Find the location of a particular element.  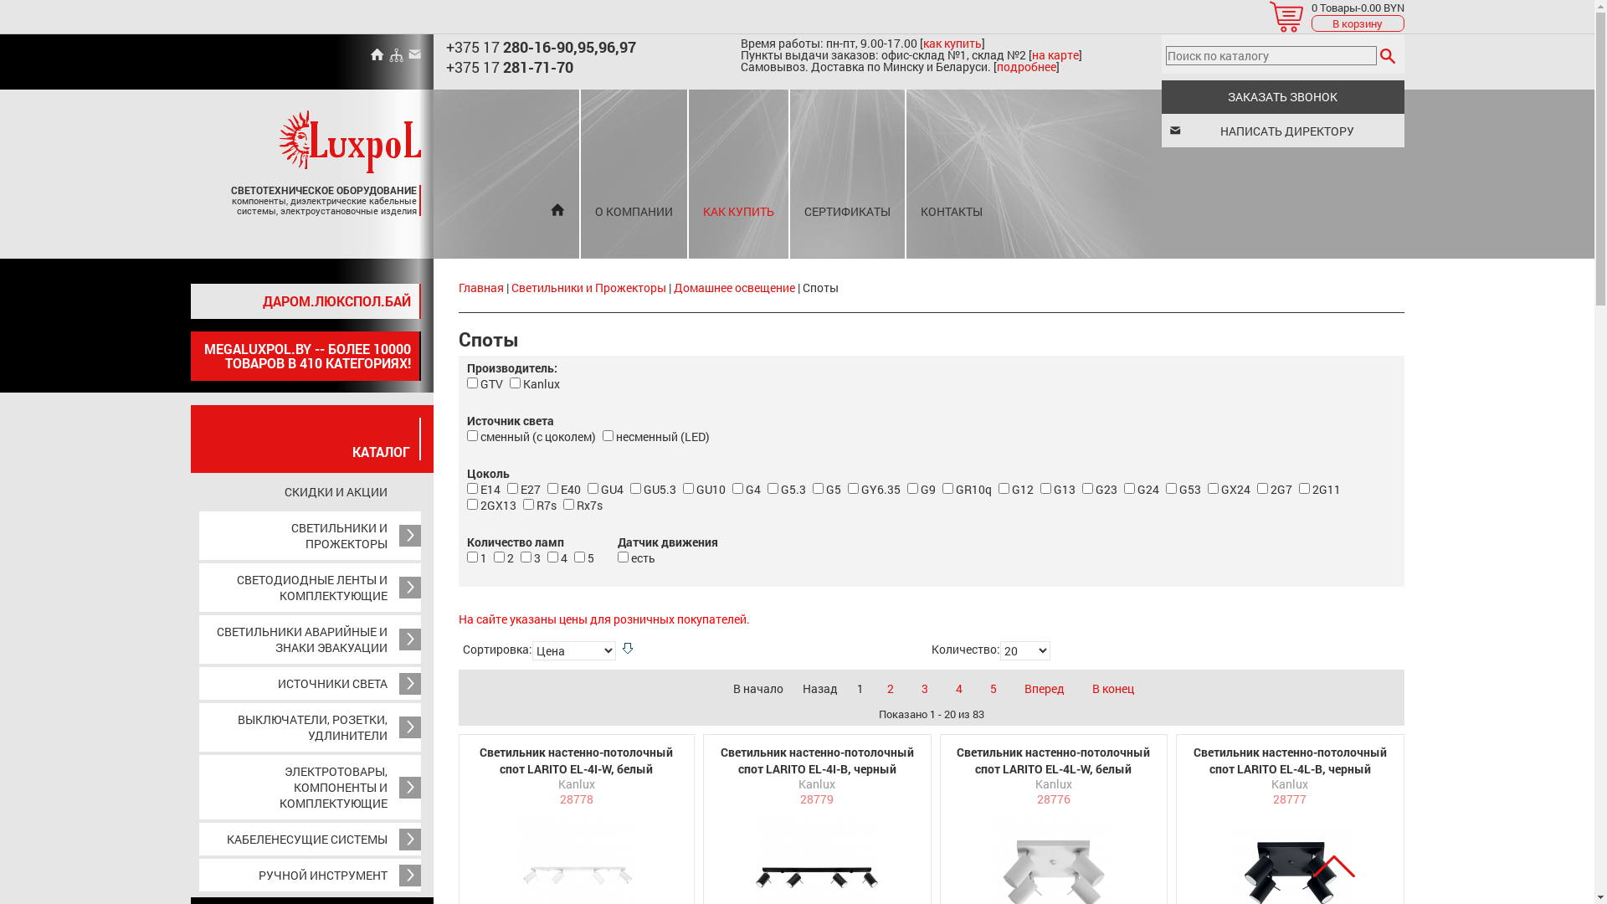

45 is located at coordinates (772, 489).